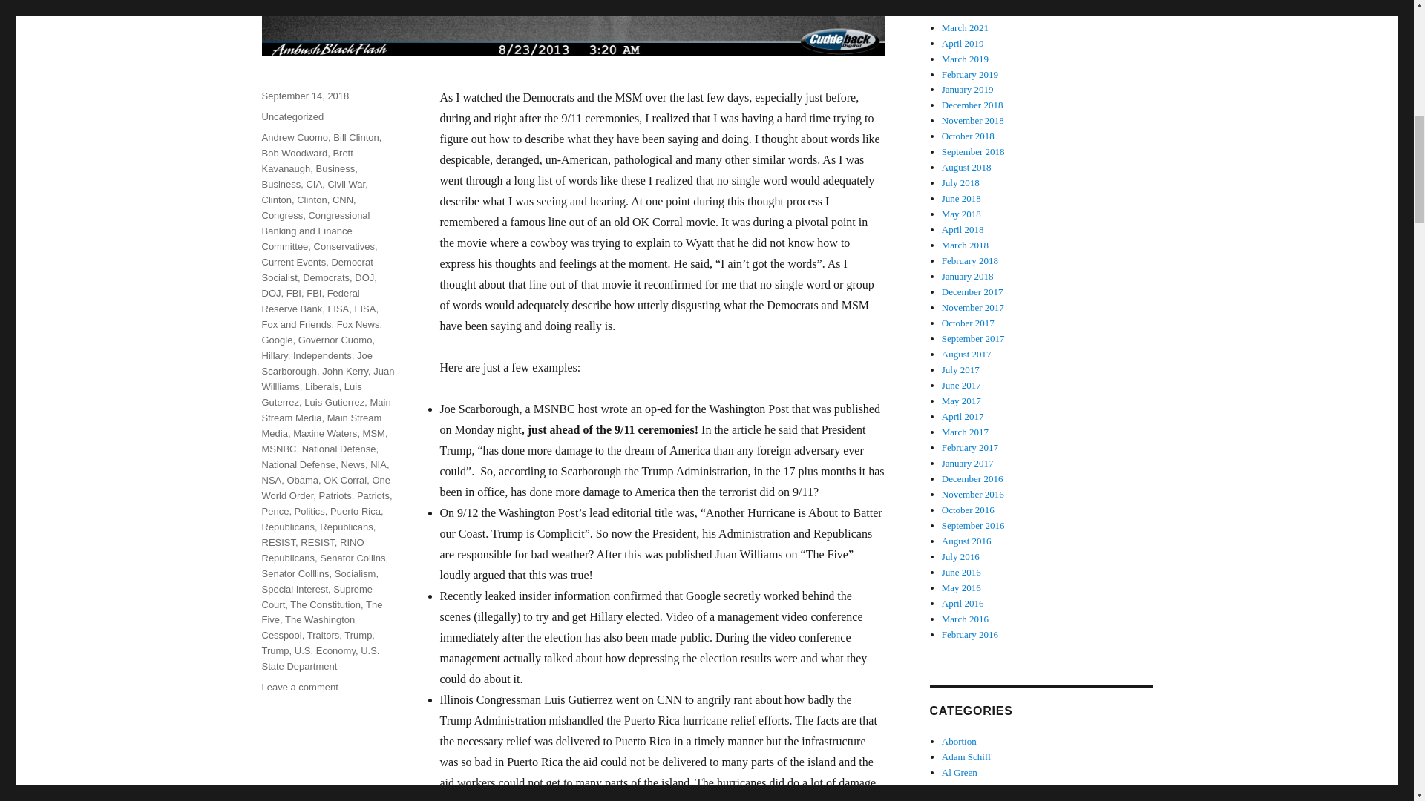 The width and height of the screenshot is (1425, 801). Describe the element at coordinates (343, 200) in the screenshot. I see `CNN` at that location.